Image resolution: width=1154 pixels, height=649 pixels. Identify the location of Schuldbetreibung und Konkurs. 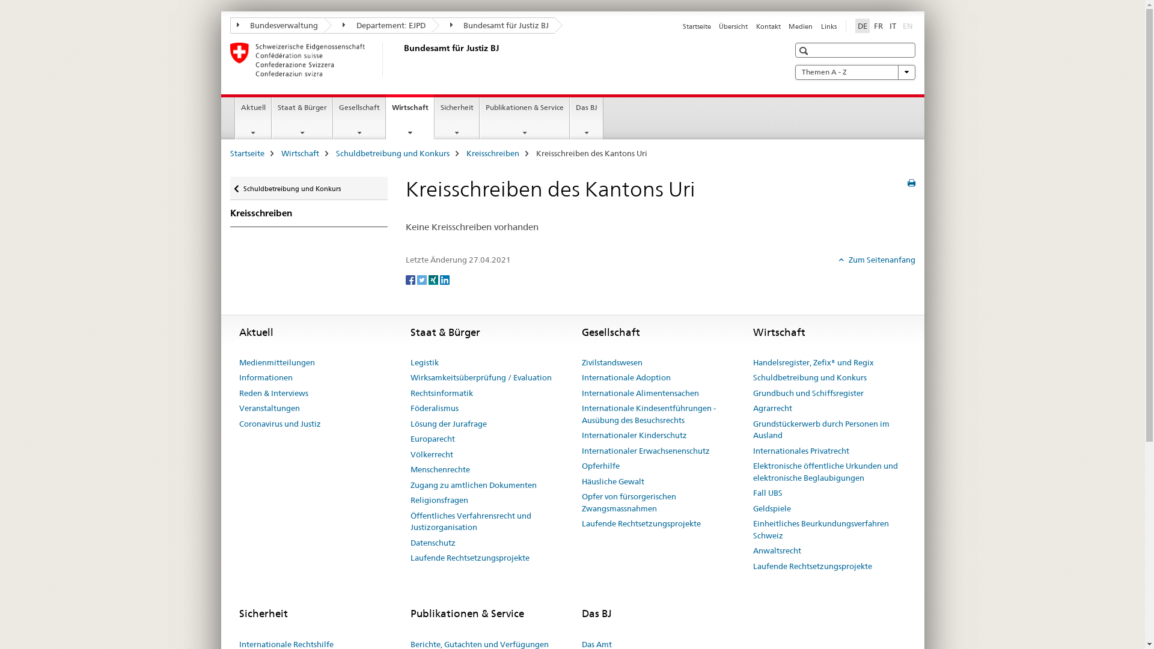
(392, 153).